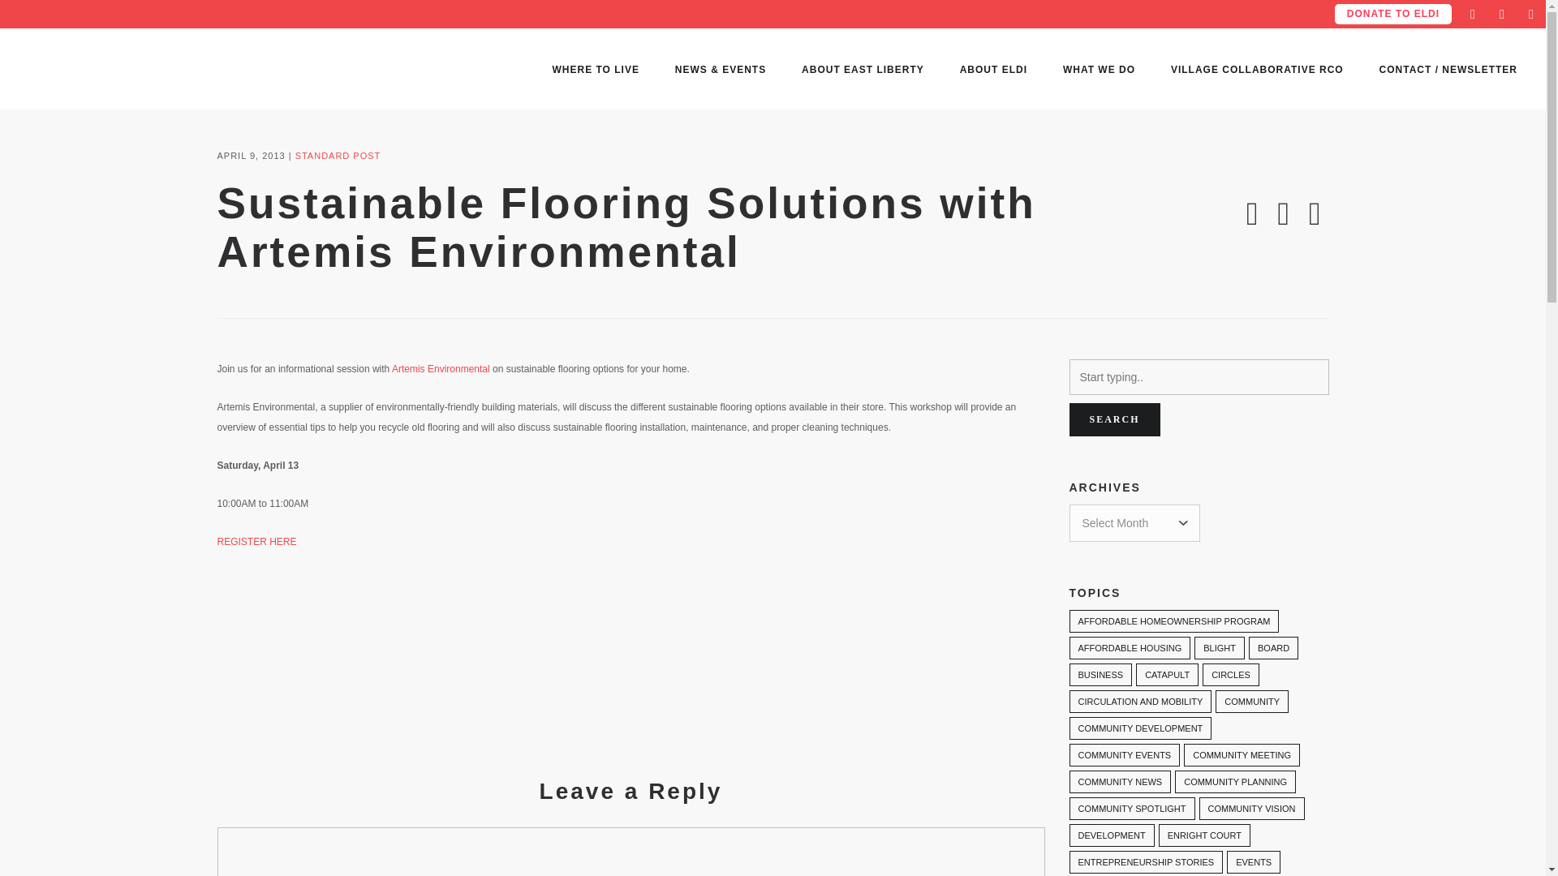 Image resolution: width=1558 pixels, height=876 pixels. What do you see at coordinates (595, 70) in the screenshot?
I see `WHERE TO LIVE` at bounding box center [595, 70].